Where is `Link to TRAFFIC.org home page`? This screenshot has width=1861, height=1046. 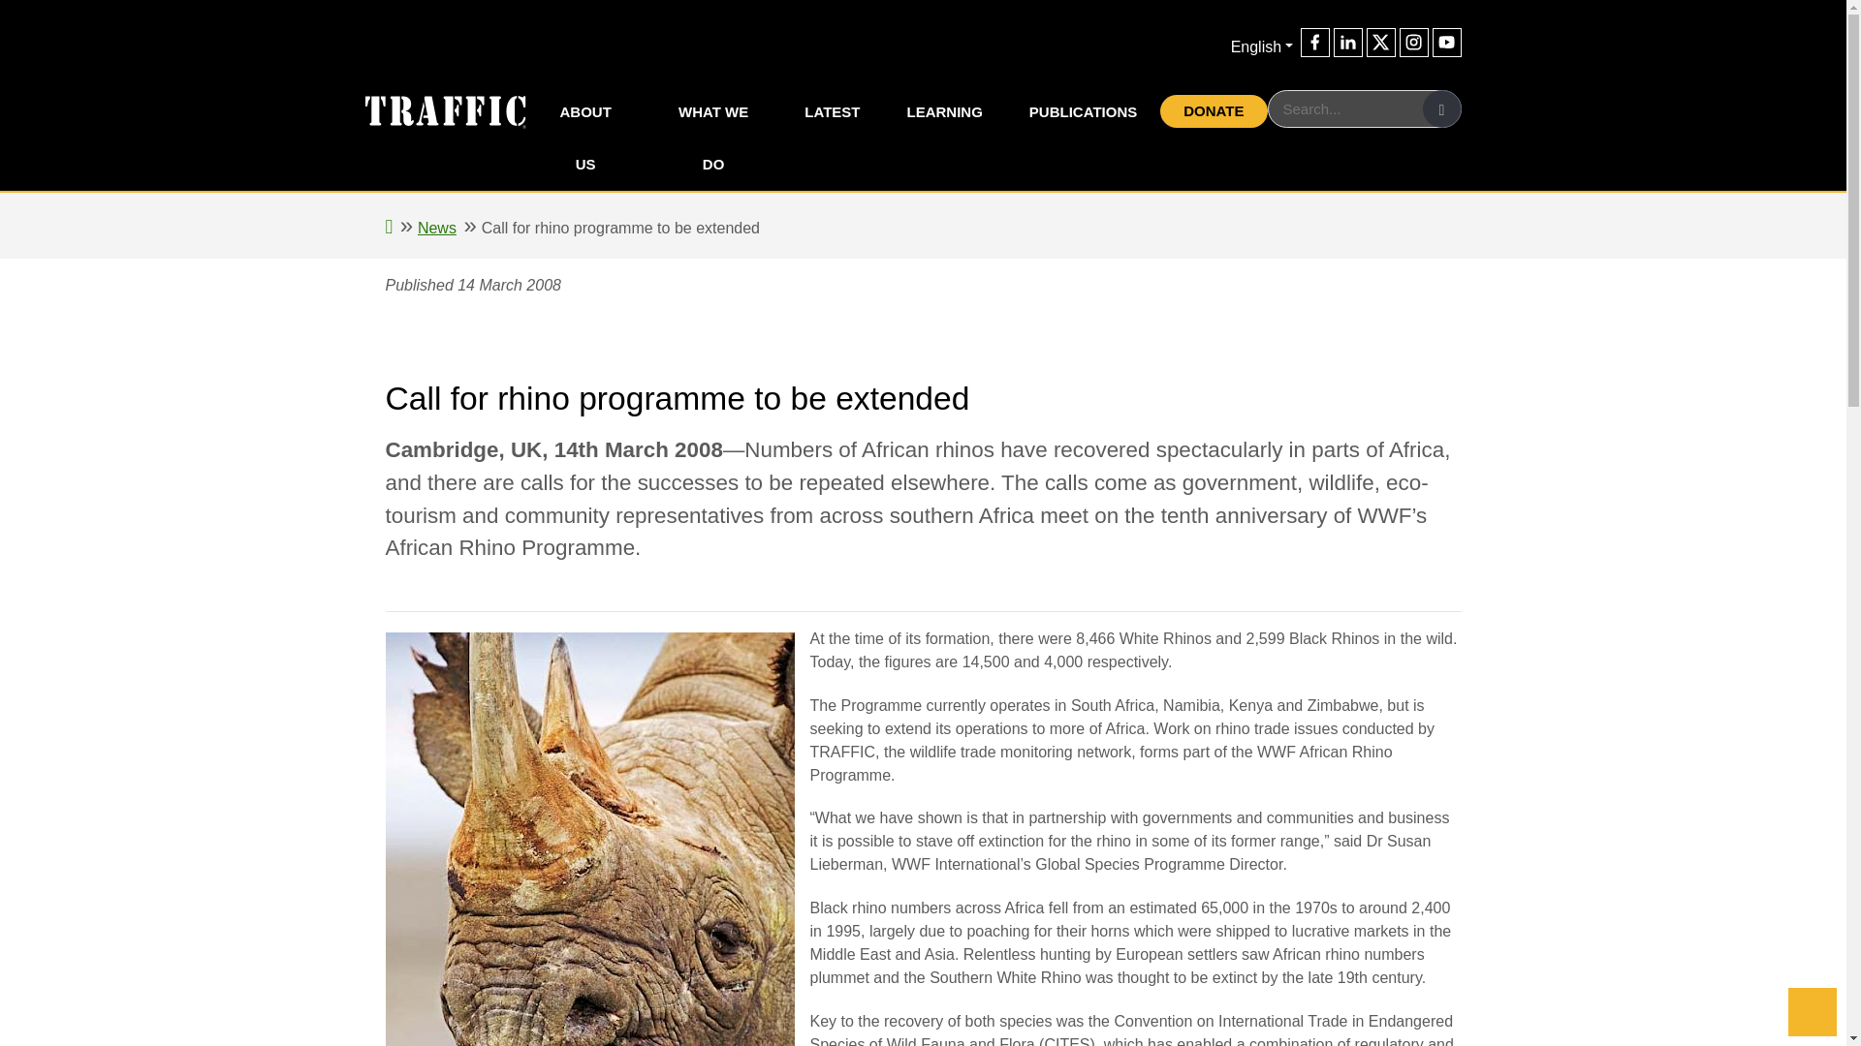
Link to TRAFFIC.org home page is located at coordinates (432, 110).